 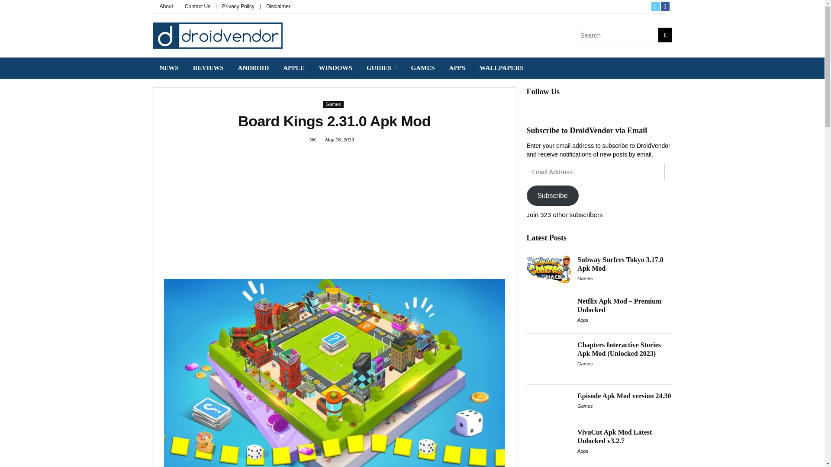 I want to click on Advertisement, so click(x=334, y=211).